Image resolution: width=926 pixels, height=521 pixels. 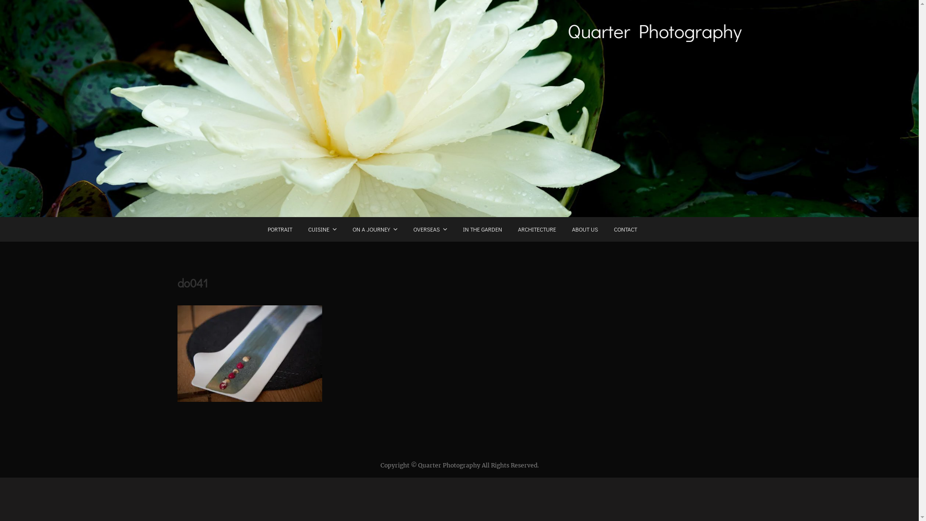 I want to click on CONTACT, so click(x=626, y=230).